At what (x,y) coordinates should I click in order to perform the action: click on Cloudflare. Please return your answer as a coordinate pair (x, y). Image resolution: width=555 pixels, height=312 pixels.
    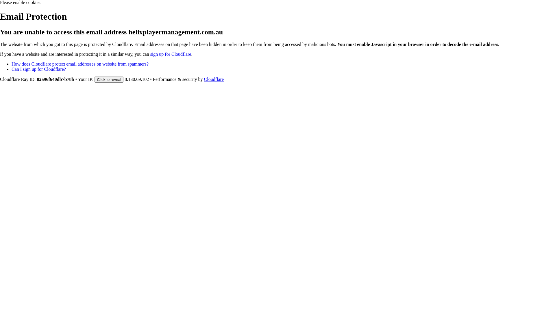
    Looking at the image, I should click on (214, 79).